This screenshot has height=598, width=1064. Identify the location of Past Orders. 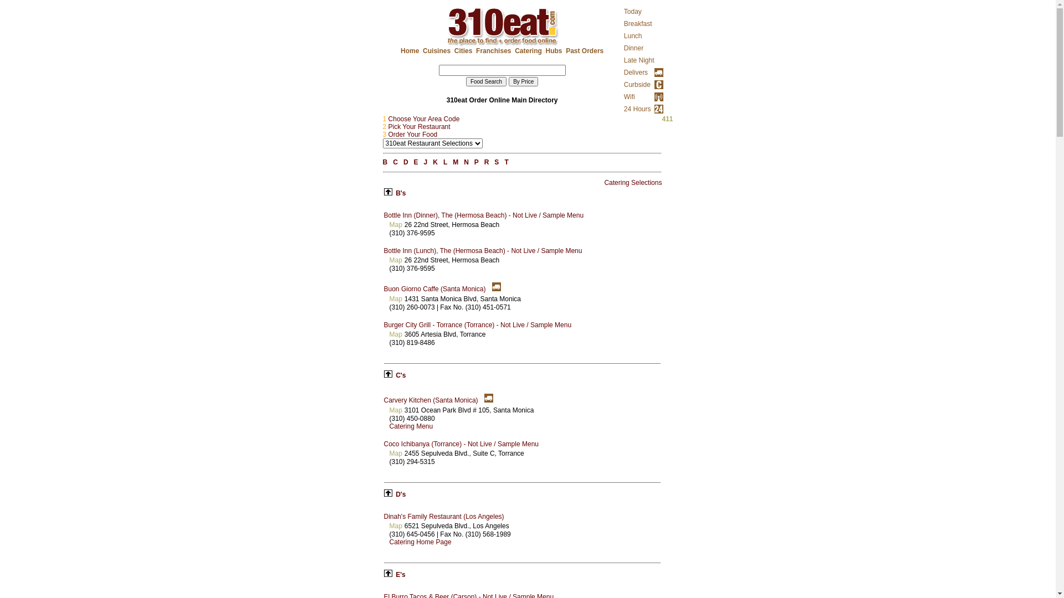
(585, 51).